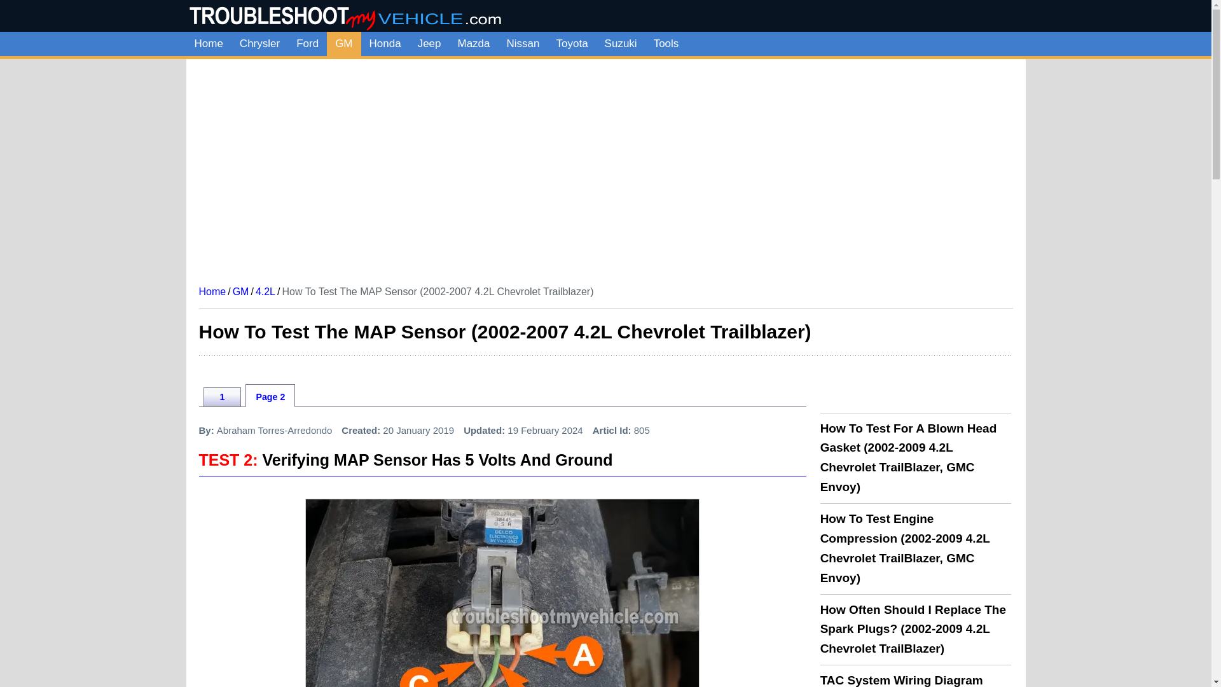 The width and height of the screenshot is (1221, 687). What do you see at coordinates (308, 43) in the screenshot?
I see `Ford` at bounding box center [308, 43].